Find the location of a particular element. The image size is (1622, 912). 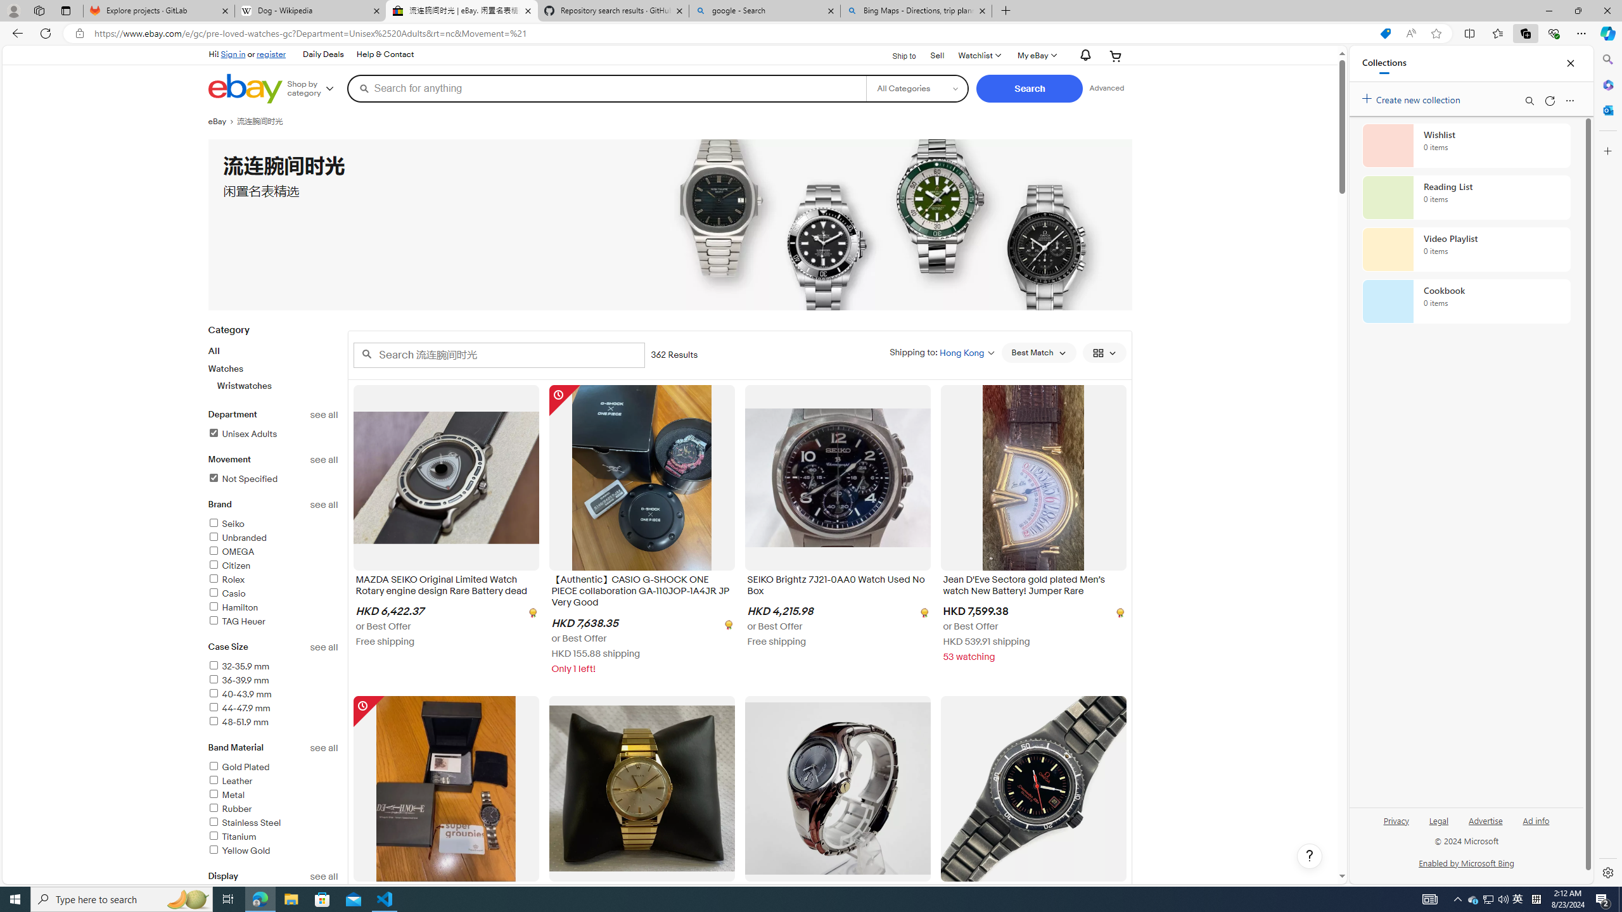

Help & Contact is located at coordinates (384, 54).